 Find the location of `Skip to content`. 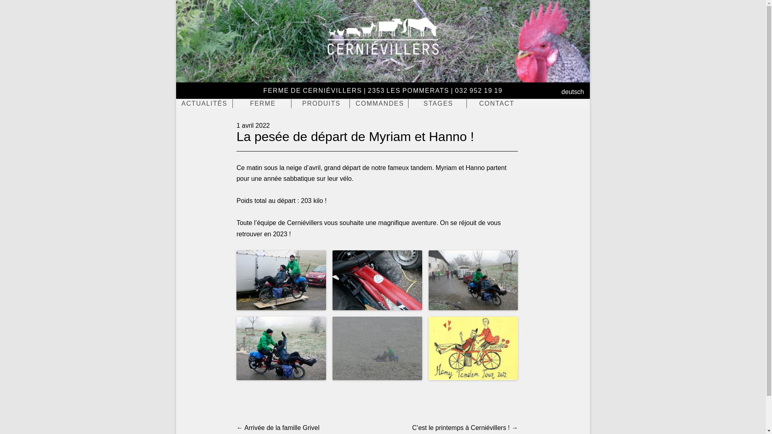

Skip to content is located at coordinates (206, 102).